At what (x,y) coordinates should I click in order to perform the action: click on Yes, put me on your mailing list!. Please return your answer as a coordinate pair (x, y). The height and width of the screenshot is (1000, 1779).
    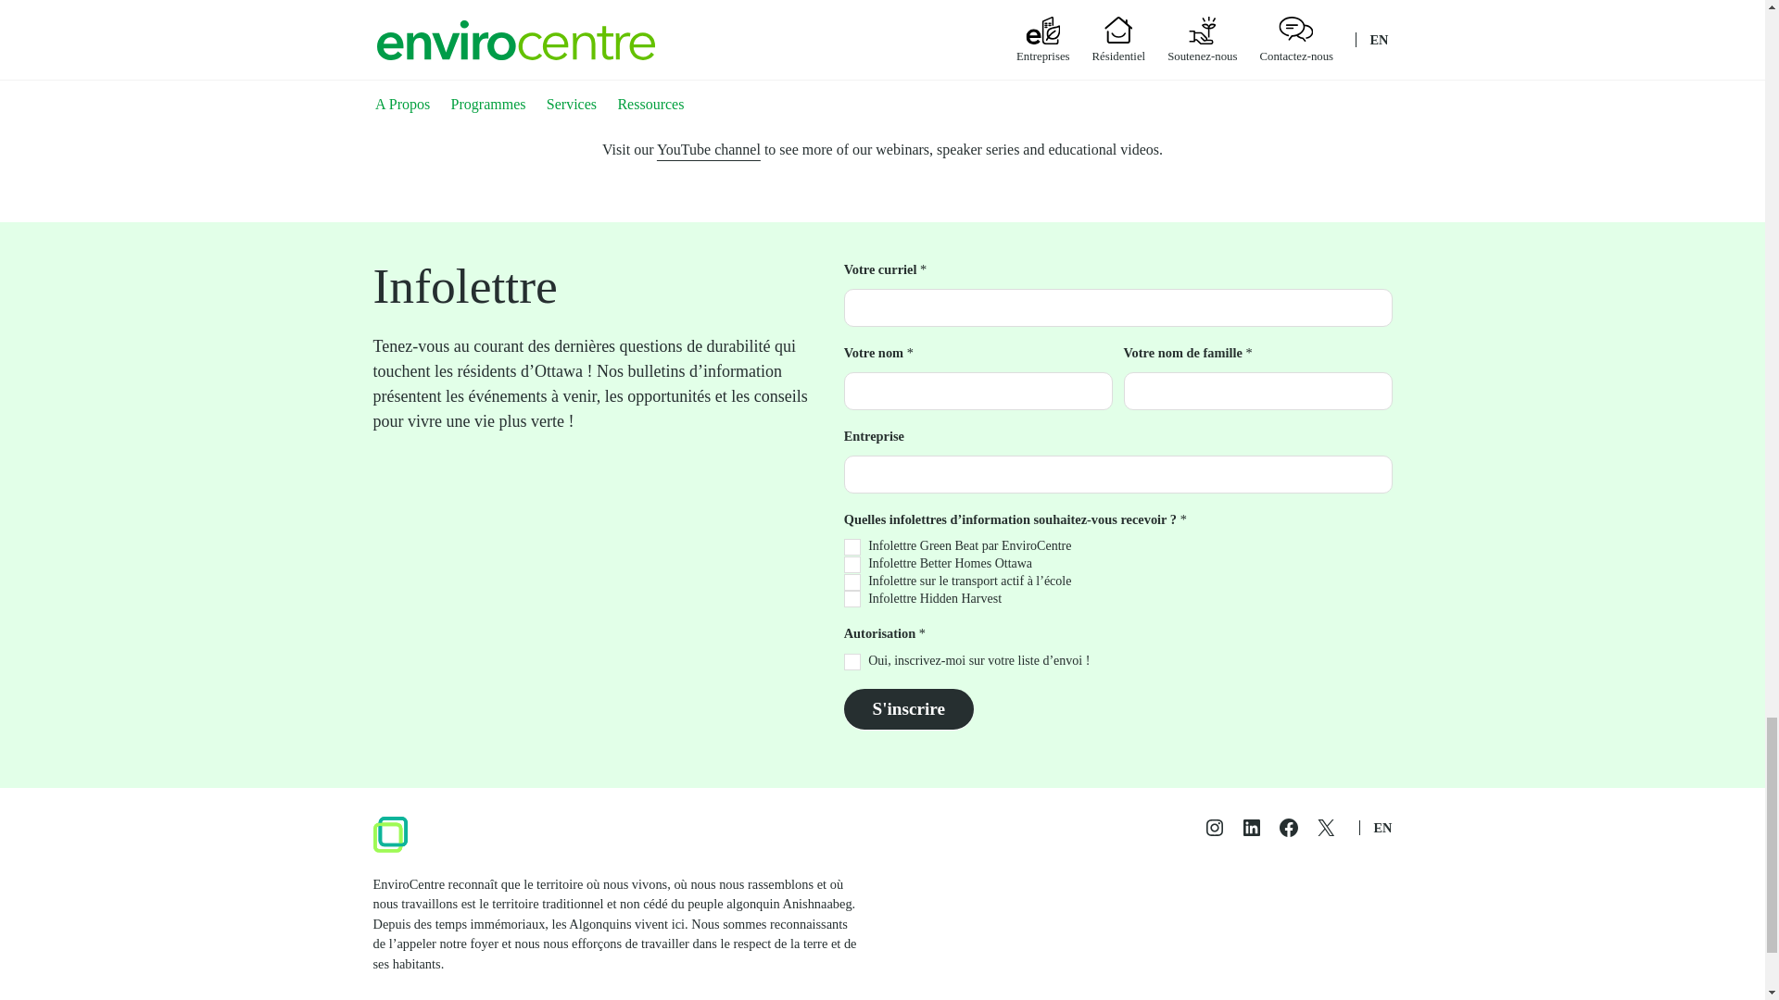
    Looking at the image, I should click on (852, 661).